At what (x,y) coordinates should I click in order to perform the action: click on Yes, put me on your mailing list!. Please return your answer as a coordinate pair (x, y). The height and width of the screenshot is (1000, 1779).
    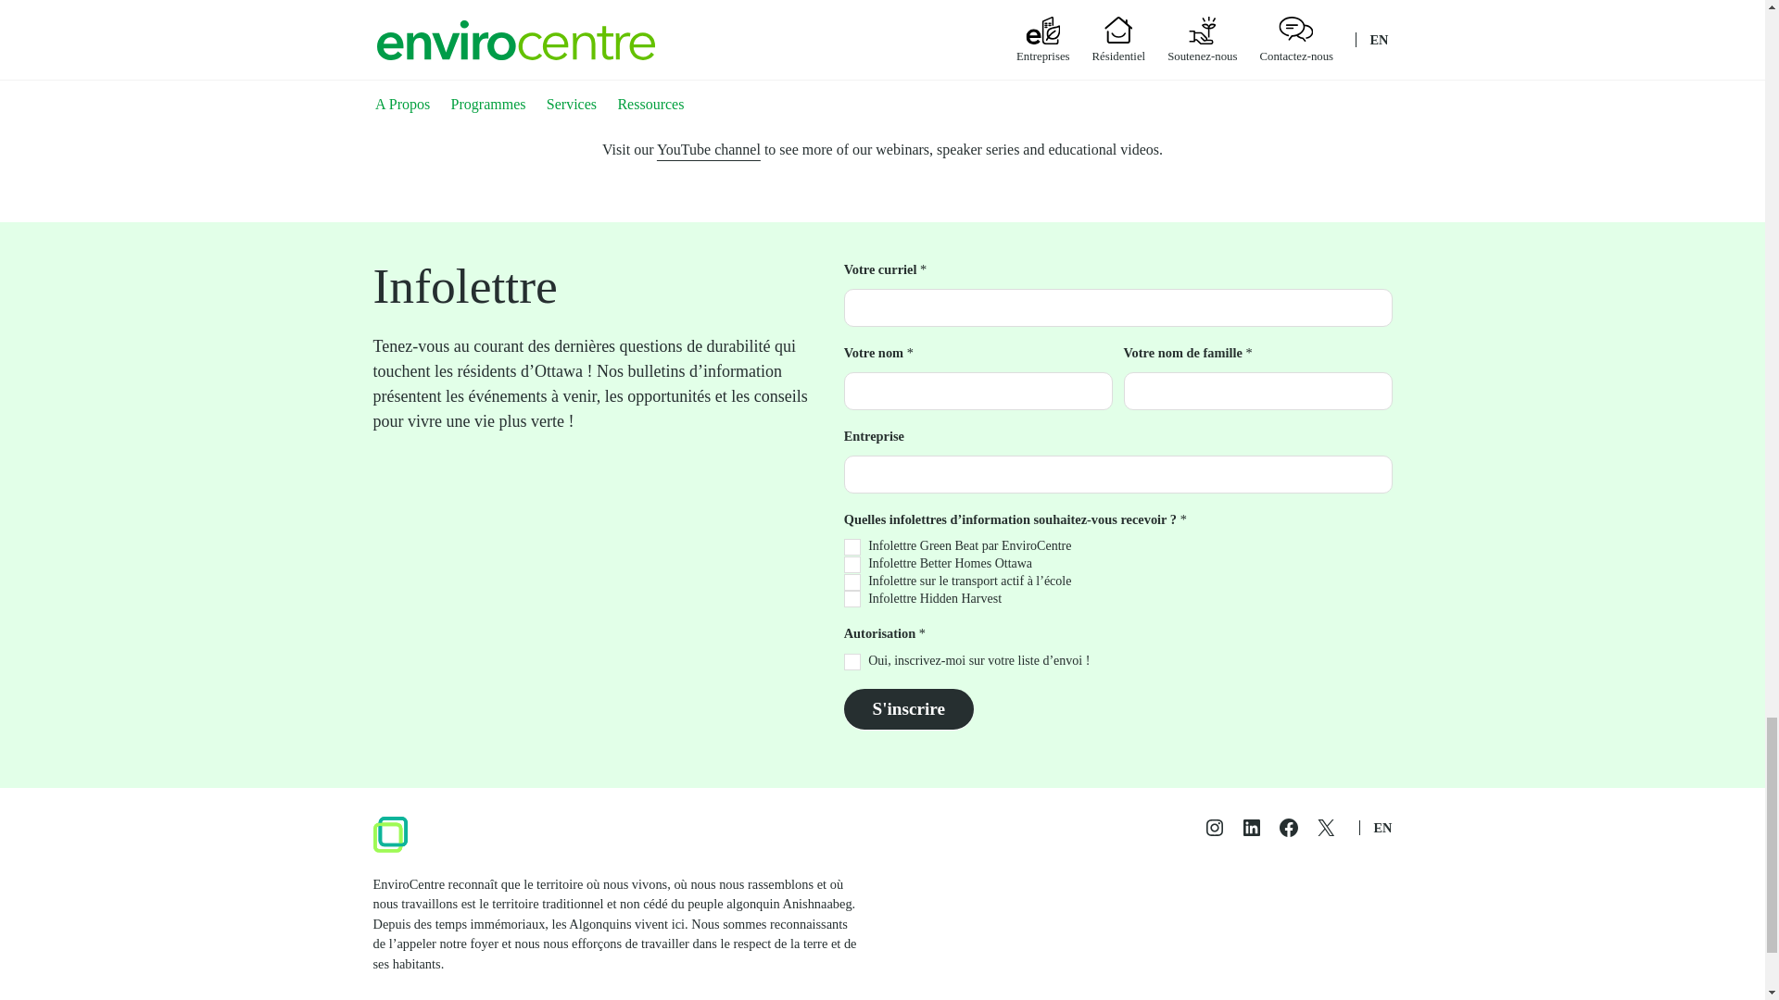
    Looking at the image, I should click on (852, 661).